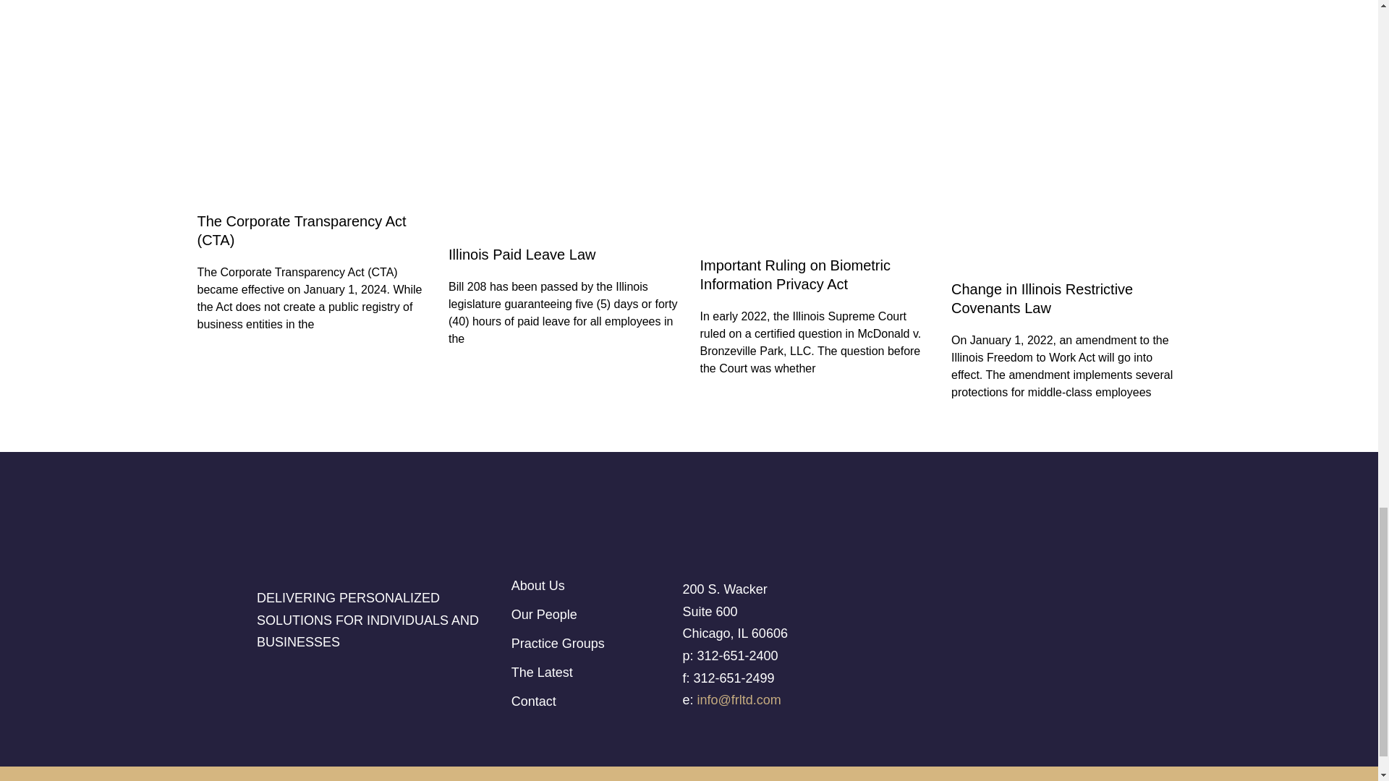 The width and height of the screenshot is (1389, 781). What do you see at coordinates (522, 255) in the screenshot?
I see `Illinois Paid Leave Law` at bounding box center [522, 255].